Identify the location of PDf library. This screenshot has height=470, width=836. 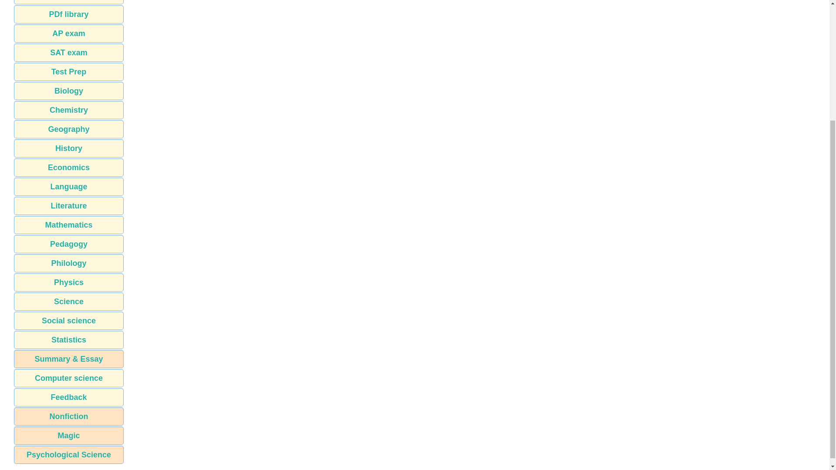
(69, 14).